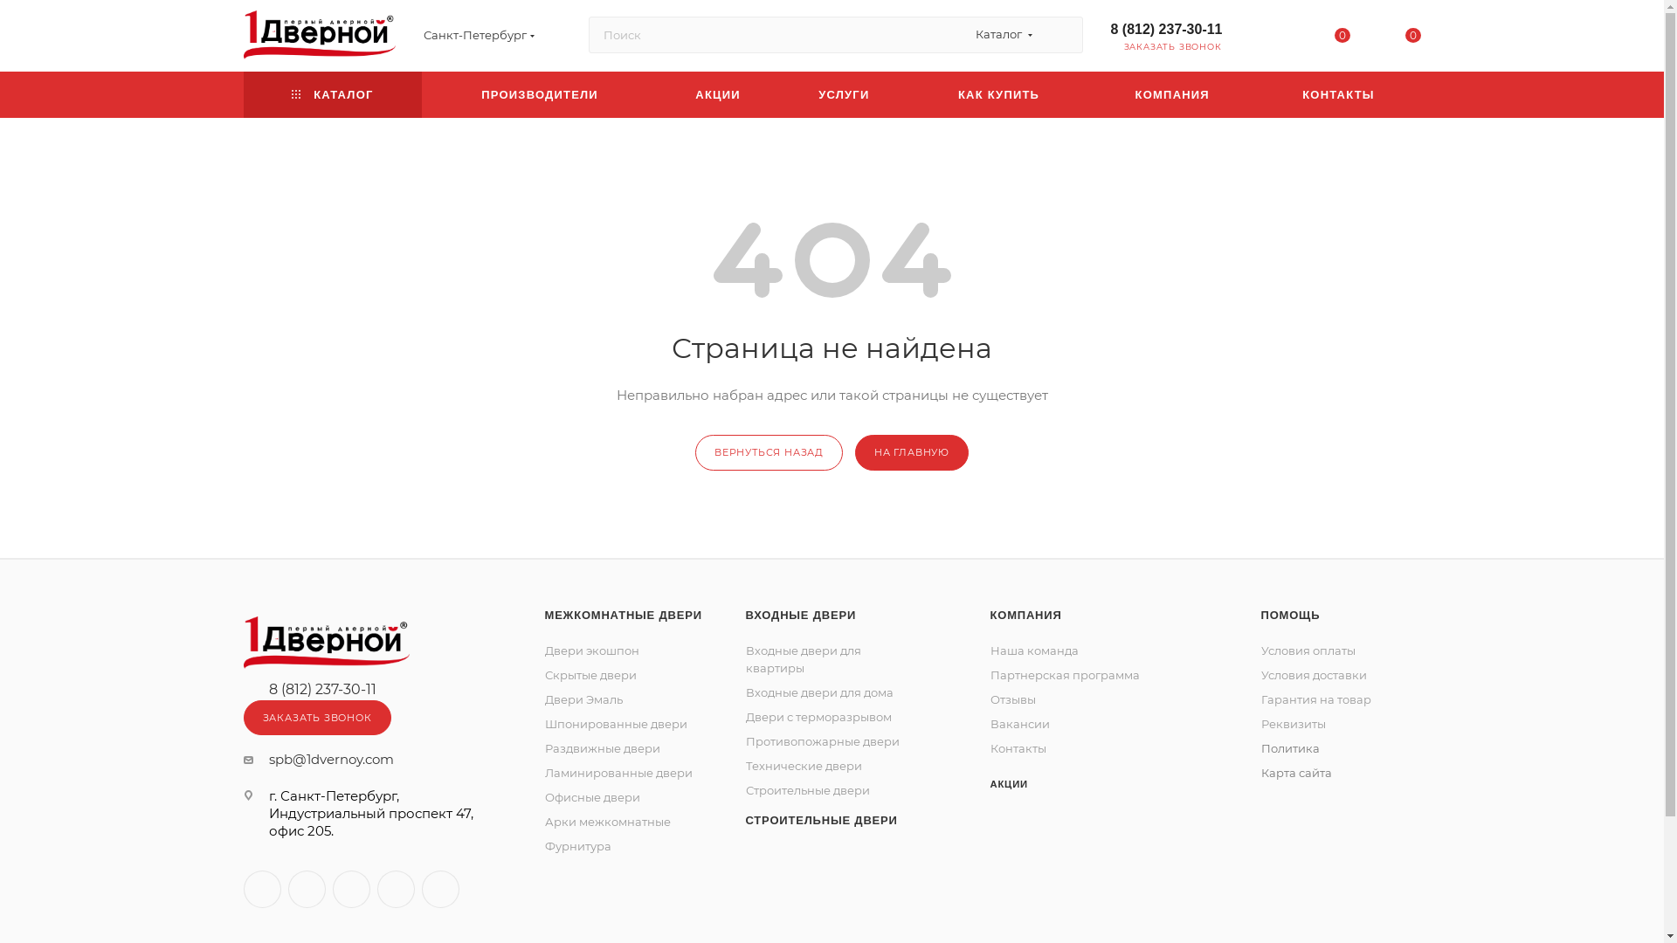 Image resolution: width=1677 pixels, height=943 pixels. I want to click on 0, so click(1403, 37).